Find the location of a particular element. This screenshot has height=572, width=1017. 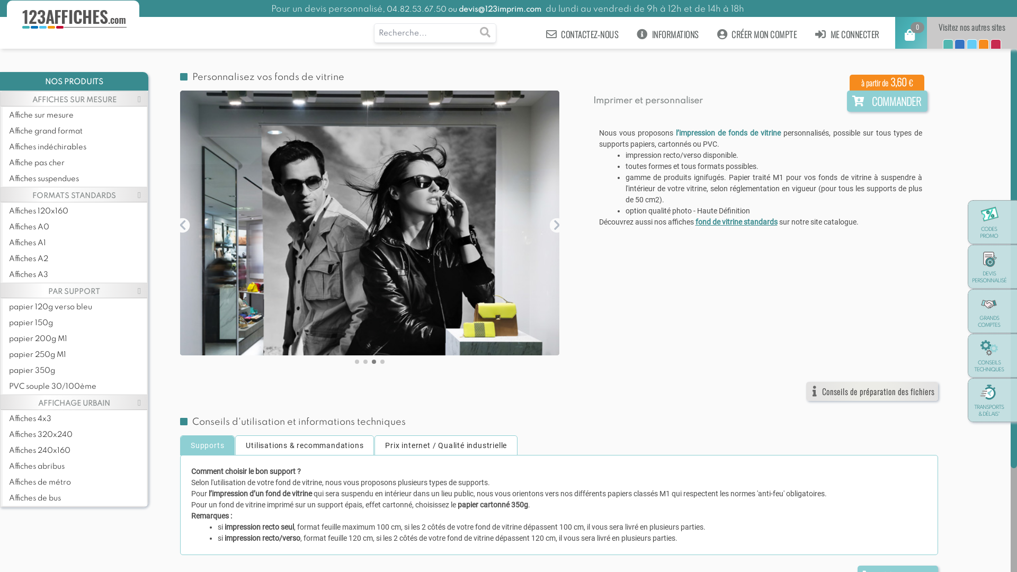

CONTACTEZ-NOUS is located at coordinates (589, 36).